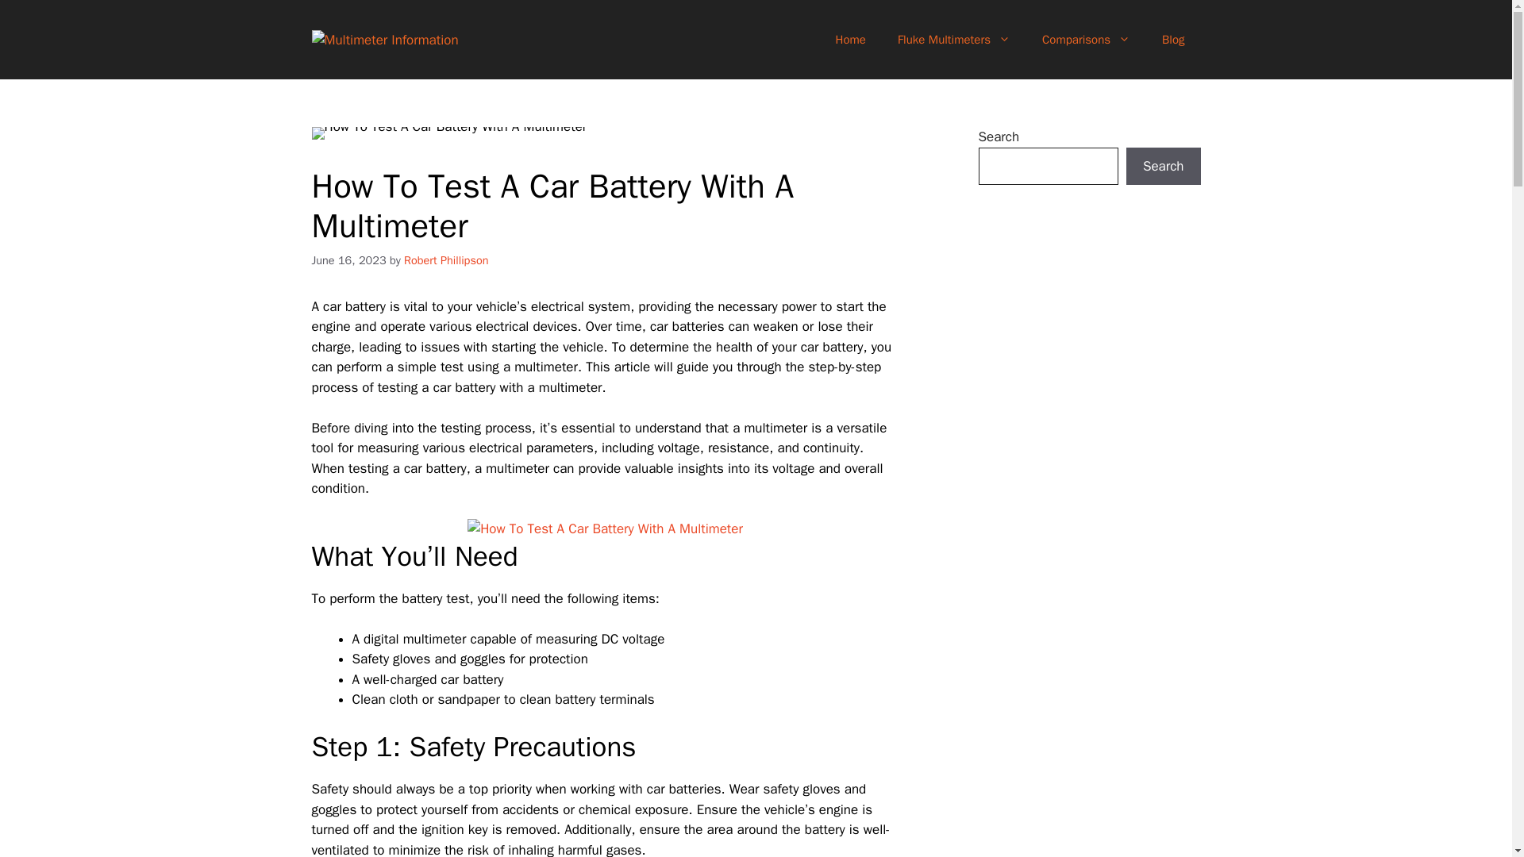  Describe the element at coordinates (445, 259) in the screenshot. I see `View all posts by Robert Phillipson` at that location.